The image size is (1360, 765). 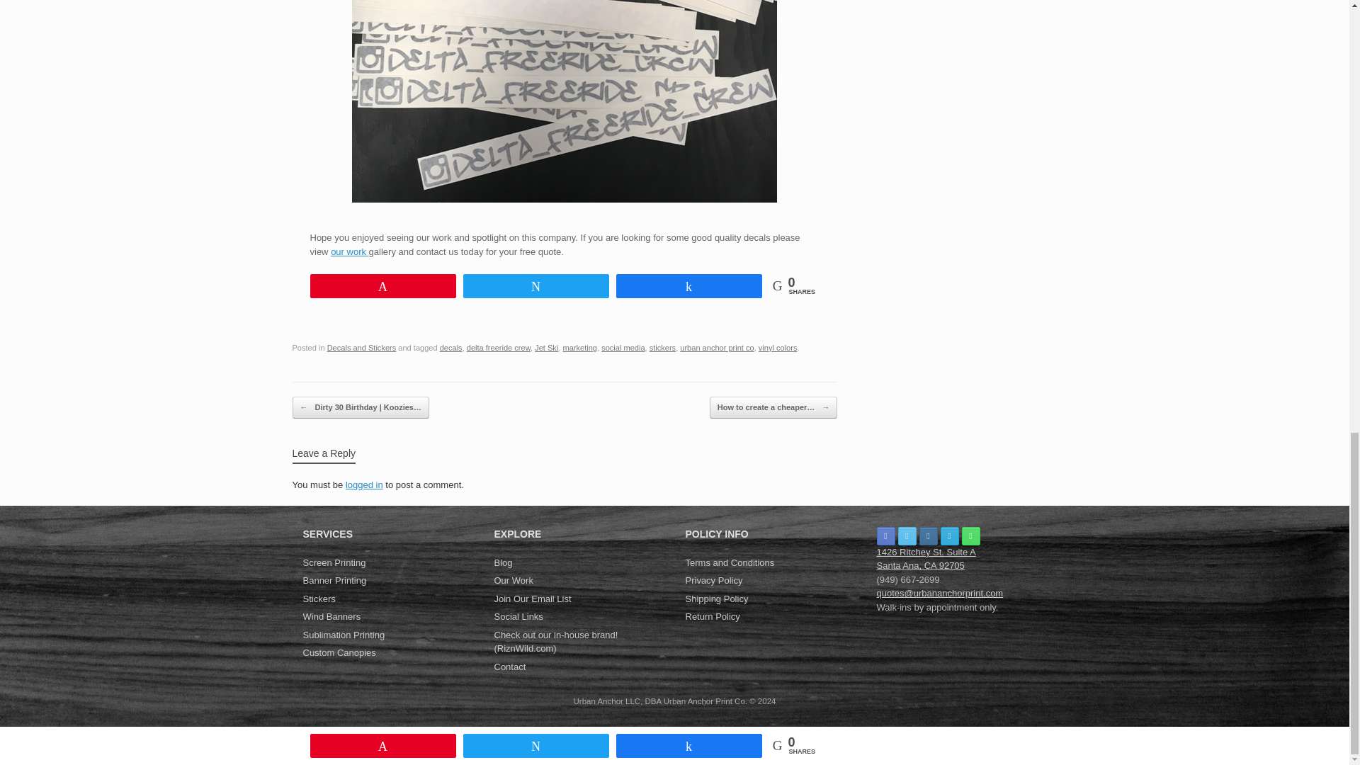 I want to click on delta freeride crew, so click(x=498, y=347).